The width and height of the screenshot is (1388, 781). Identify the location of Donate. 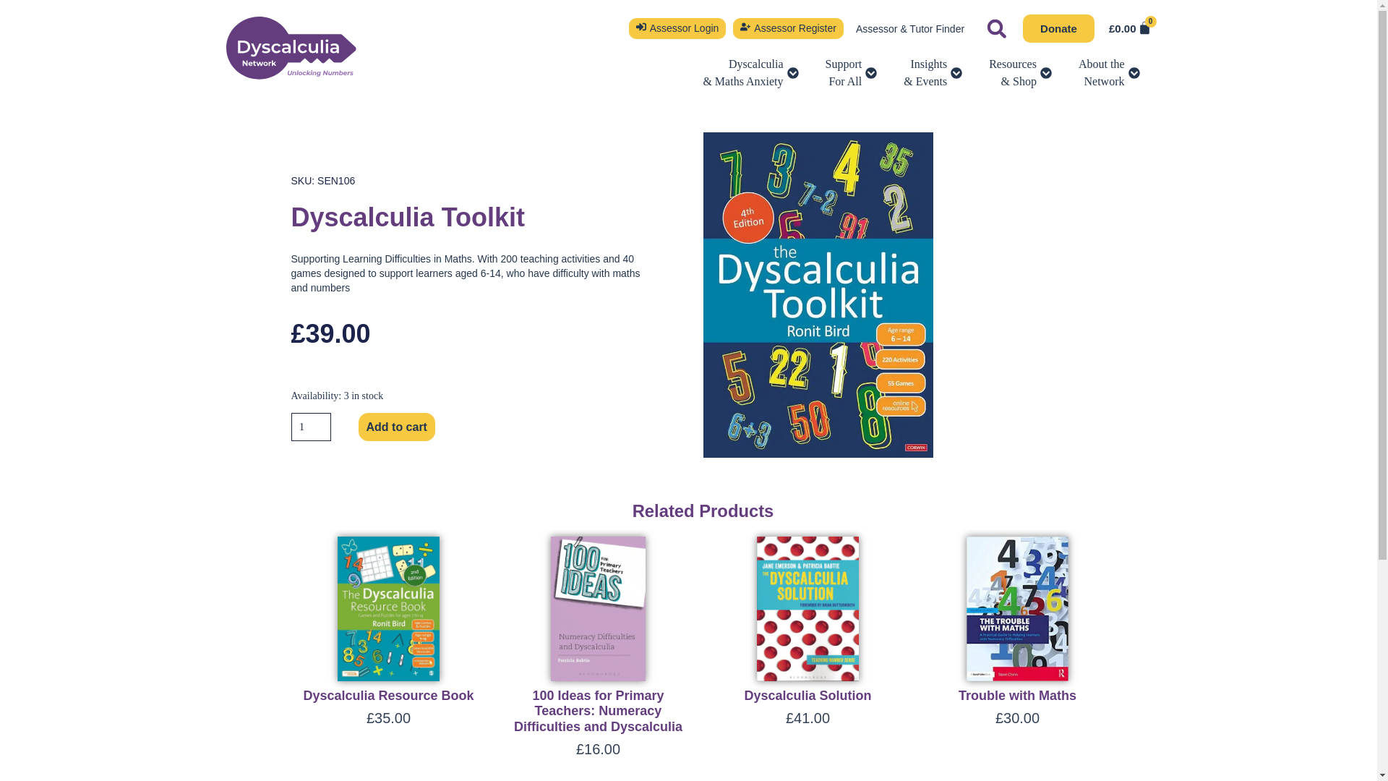
(1058, 29).